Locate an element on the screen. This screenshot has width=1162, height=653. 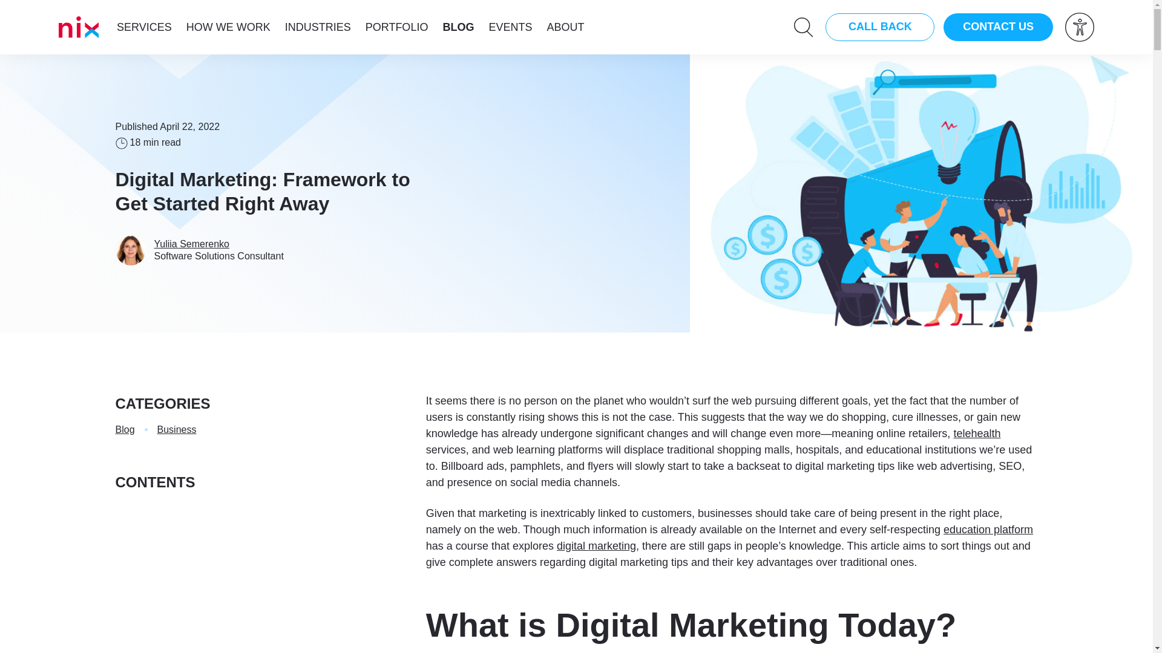
Small Business Digital Marketing is located at coordinates (596, 545).